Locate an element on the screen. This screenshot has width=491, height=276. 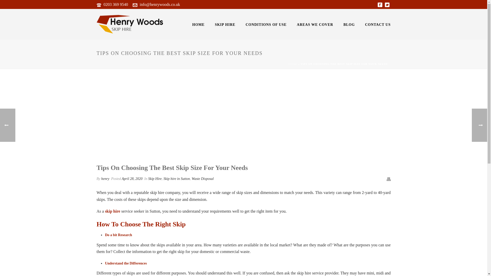
henry is located at coordinates (105, 179).